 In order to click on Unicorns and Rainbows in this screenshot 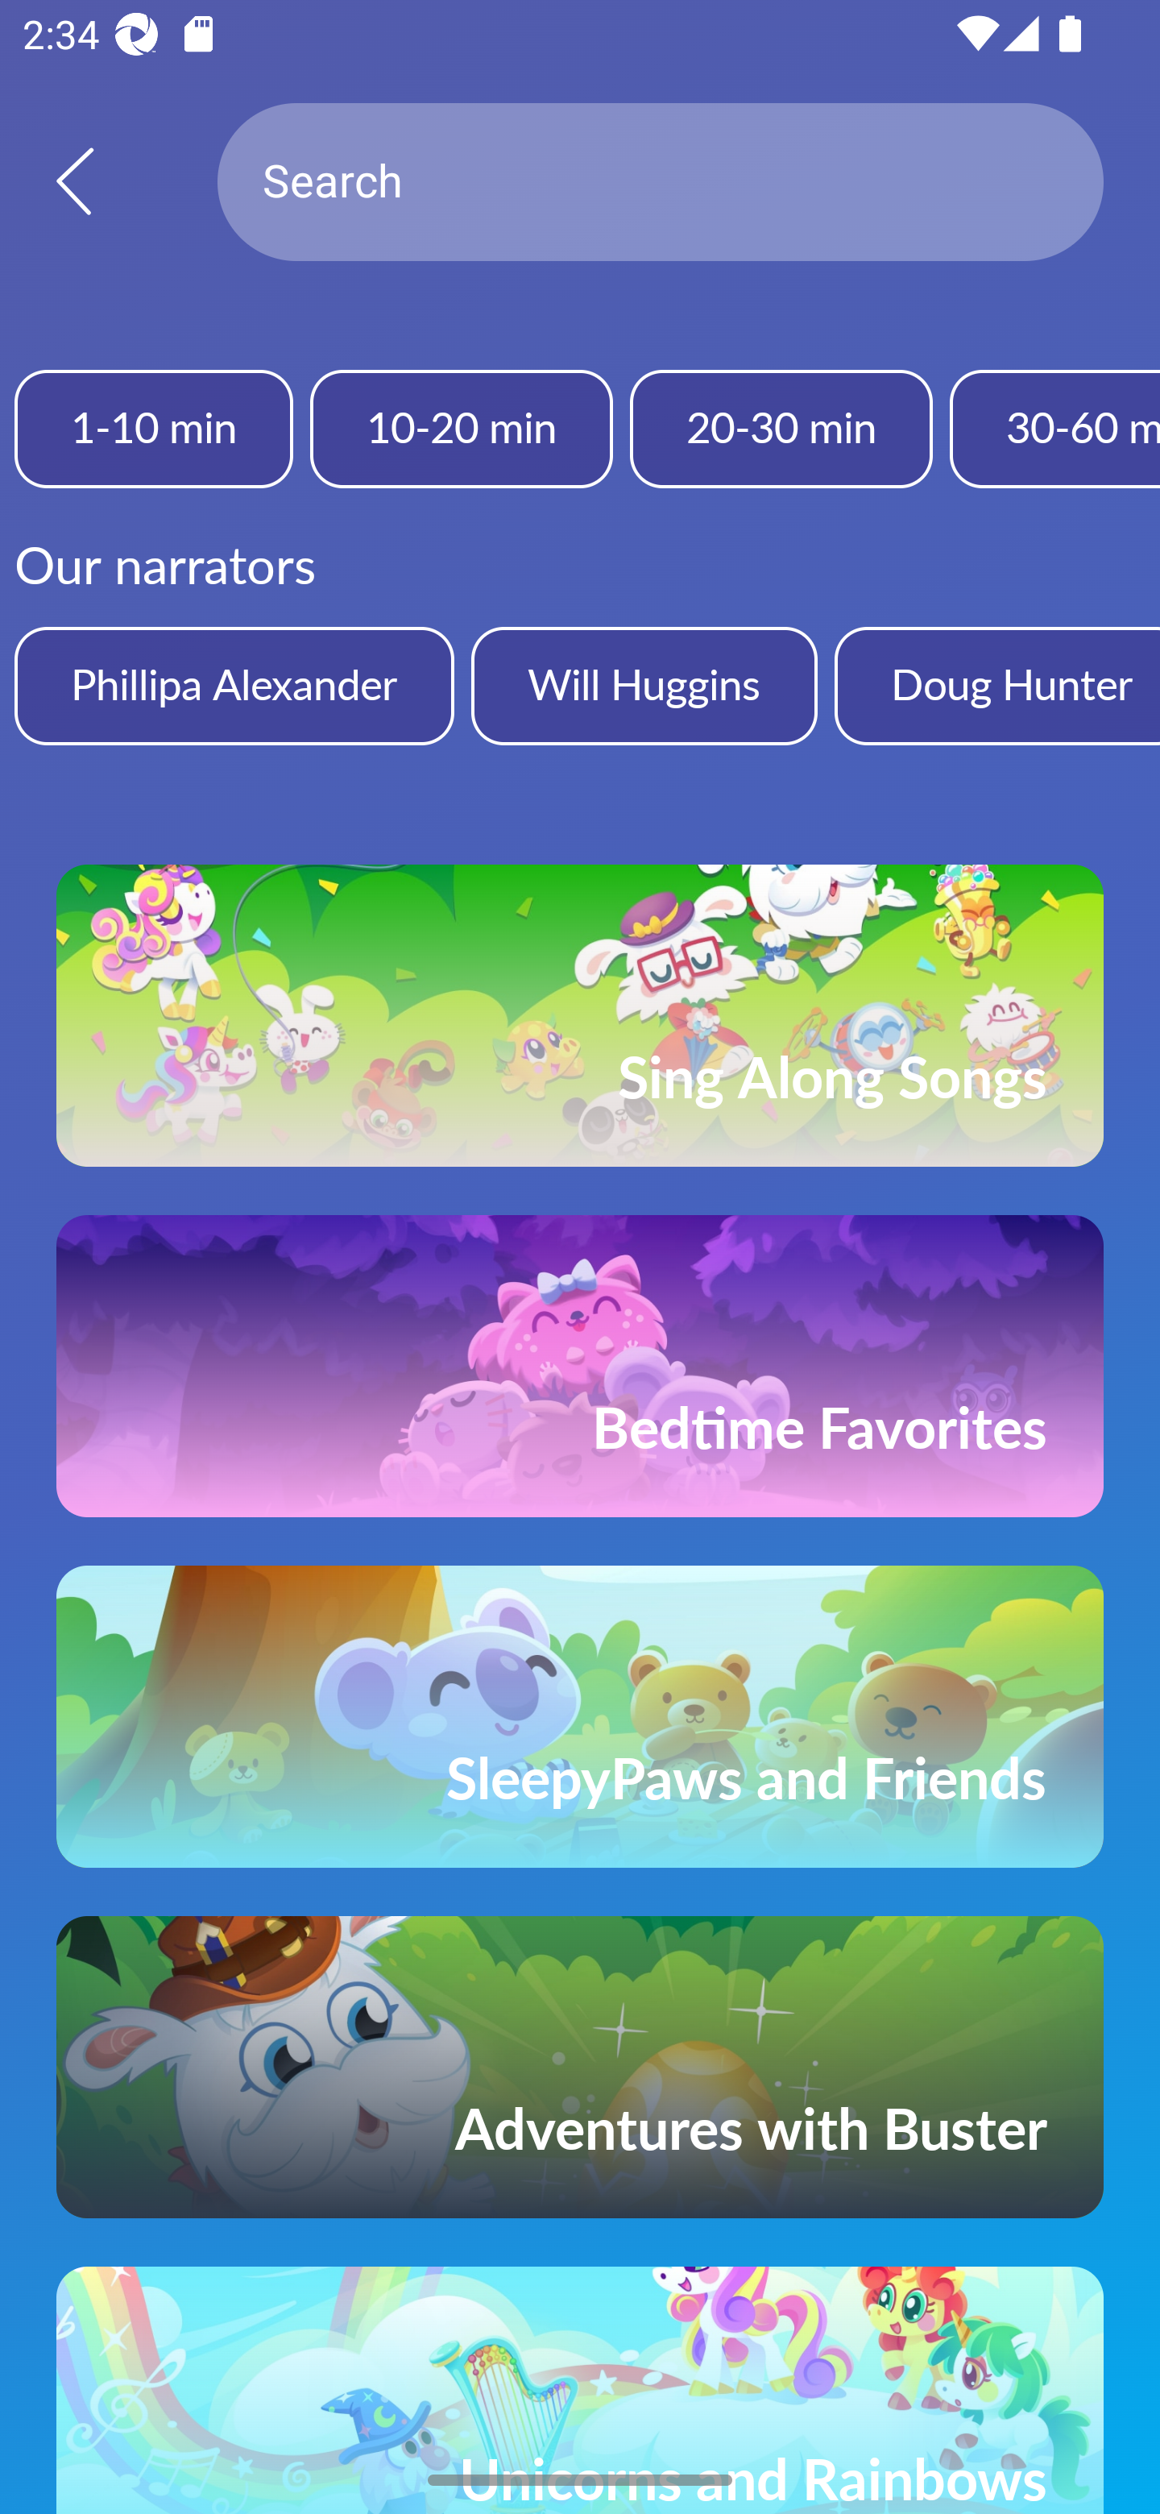, I will do `click(580, 2391)`.